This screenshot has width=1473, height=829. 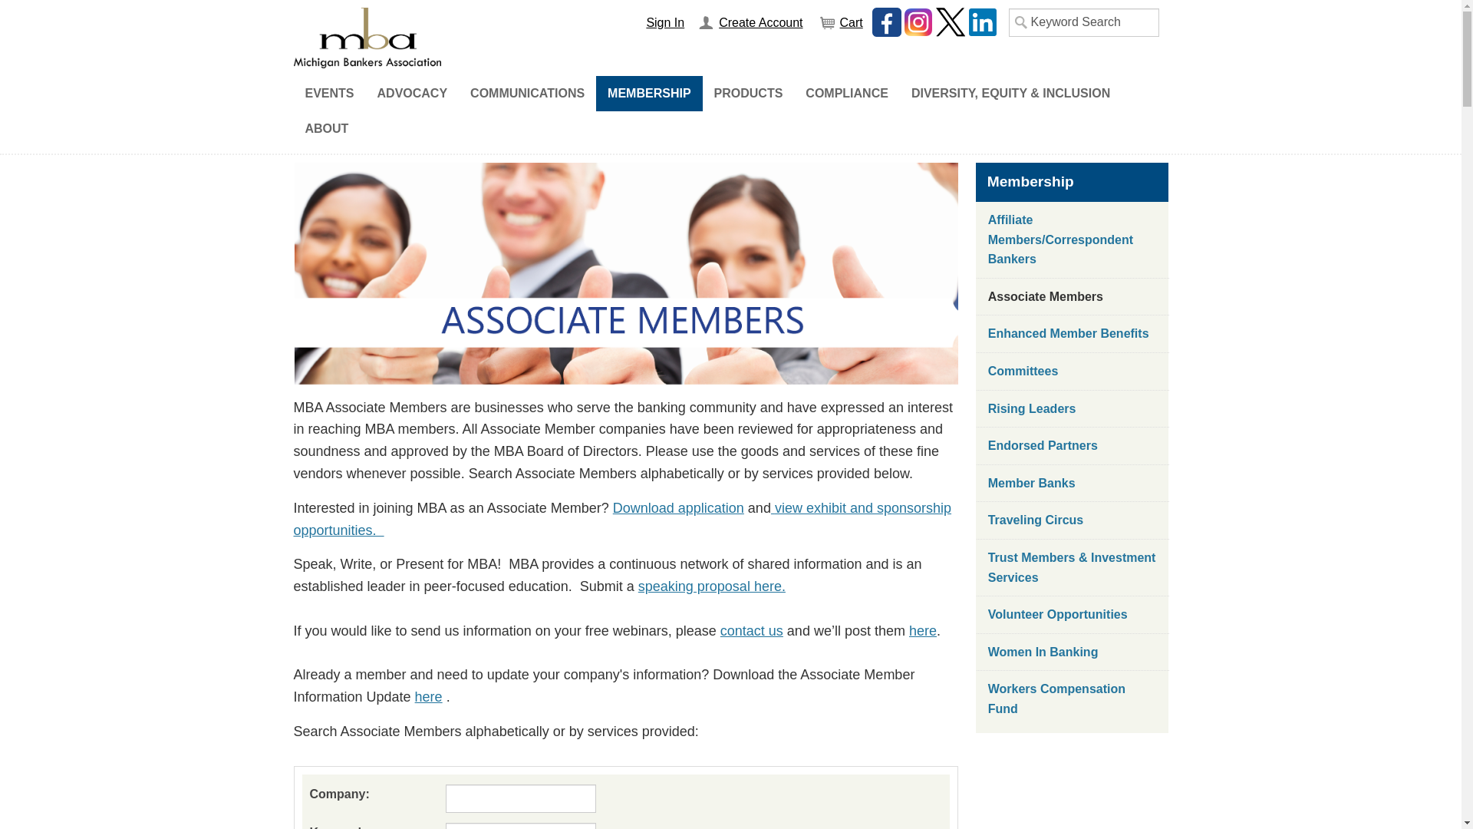 I want to click on DIVERSITY, EQUITY & INCLUSION, so click(x=1011, y=94).